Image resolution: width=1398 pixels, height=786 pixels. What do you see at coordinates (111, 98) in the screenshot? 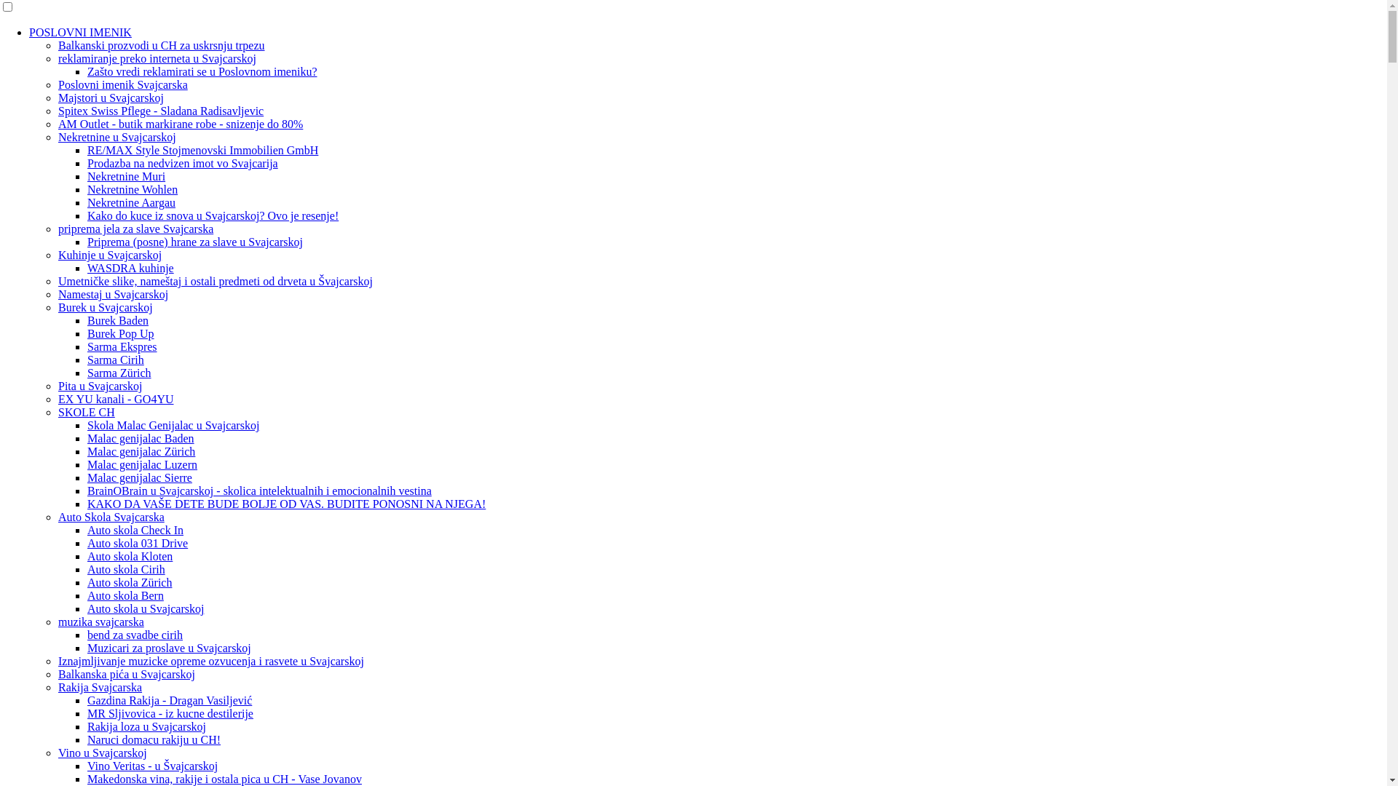
I see `Majstori u Svajcarskoj` at bounding box center [111, 98].